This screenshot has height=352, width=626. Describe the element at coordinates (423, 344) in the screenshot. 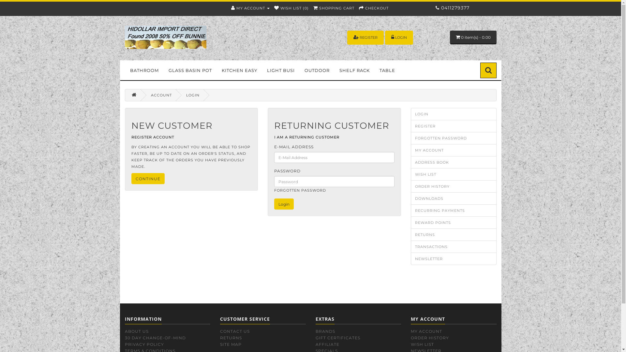

I see `WISH LIST` at that location.